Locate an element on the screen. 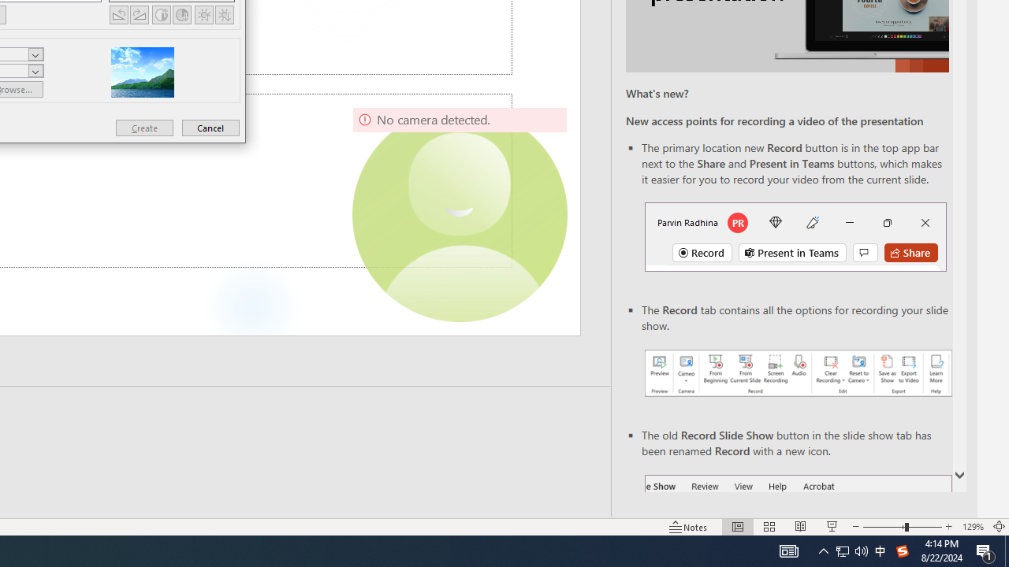  Less Contrast is located at coordinates (181, 14).